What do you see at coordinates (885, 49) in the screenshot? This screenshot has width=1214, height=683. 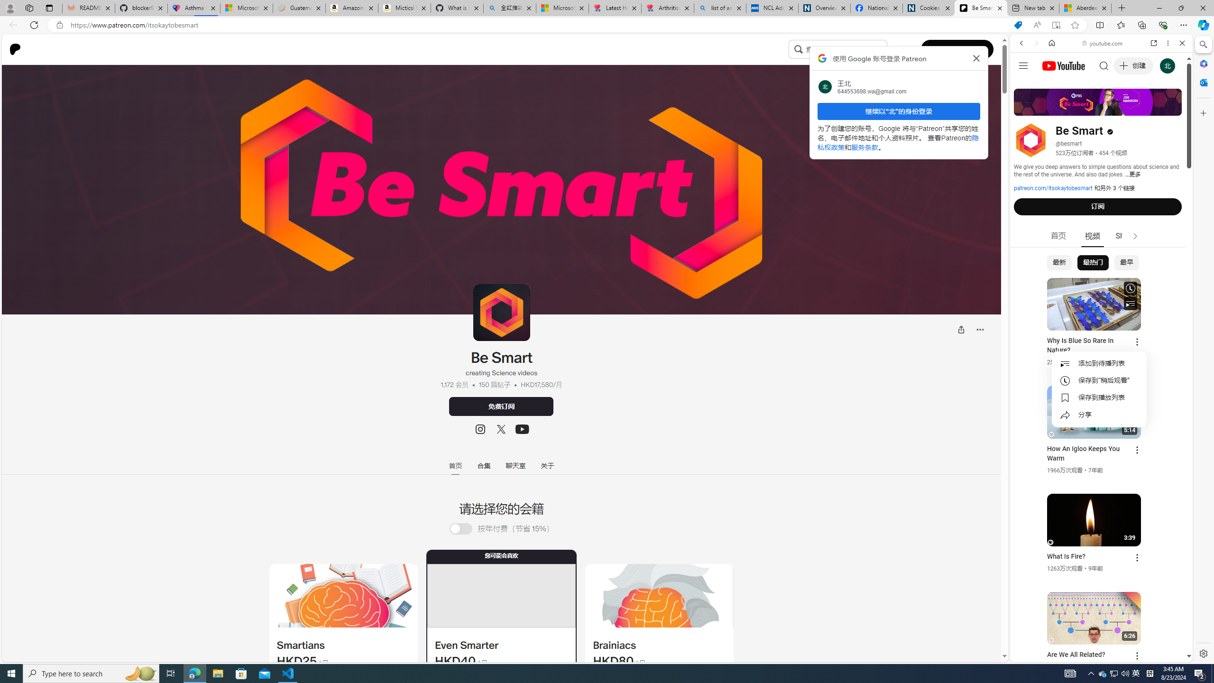 I see `Class: sc-gUQvok bqiJlM` at bounding box center [885, 49].